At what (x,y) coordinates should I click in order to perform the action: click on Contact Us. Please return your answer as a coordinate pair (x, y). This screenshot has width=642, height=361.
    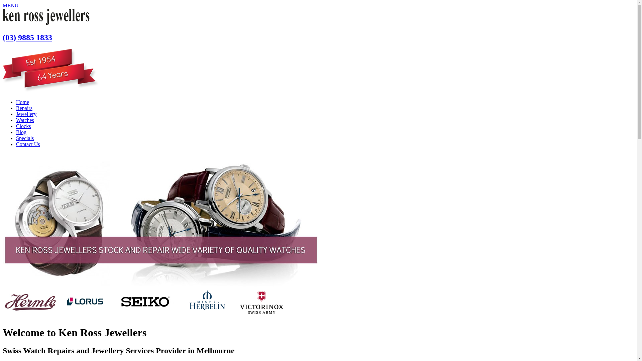
    Looking at the image, I should click on (28, 144).